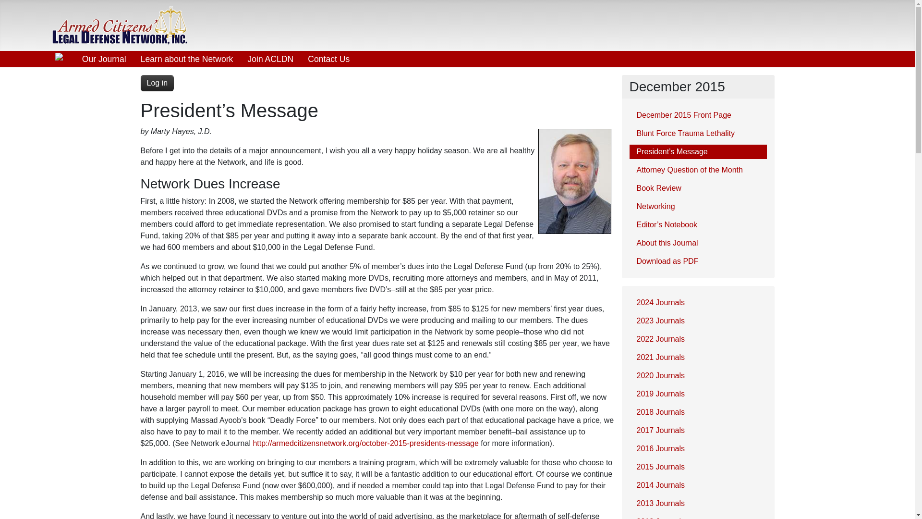 The width and height of the screenshot is (922, 519). Describe the element at coordinates (697, 358) in the screenshot. I see `2021 Journals` at that location.